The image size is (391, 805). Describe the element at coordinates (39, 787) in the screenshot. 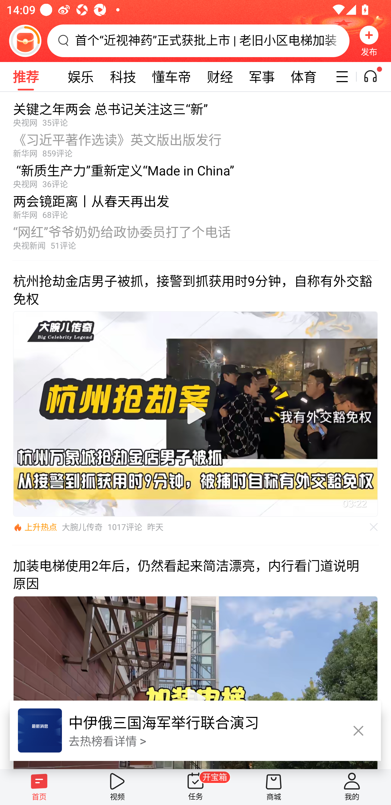

I see `首页` at that location.